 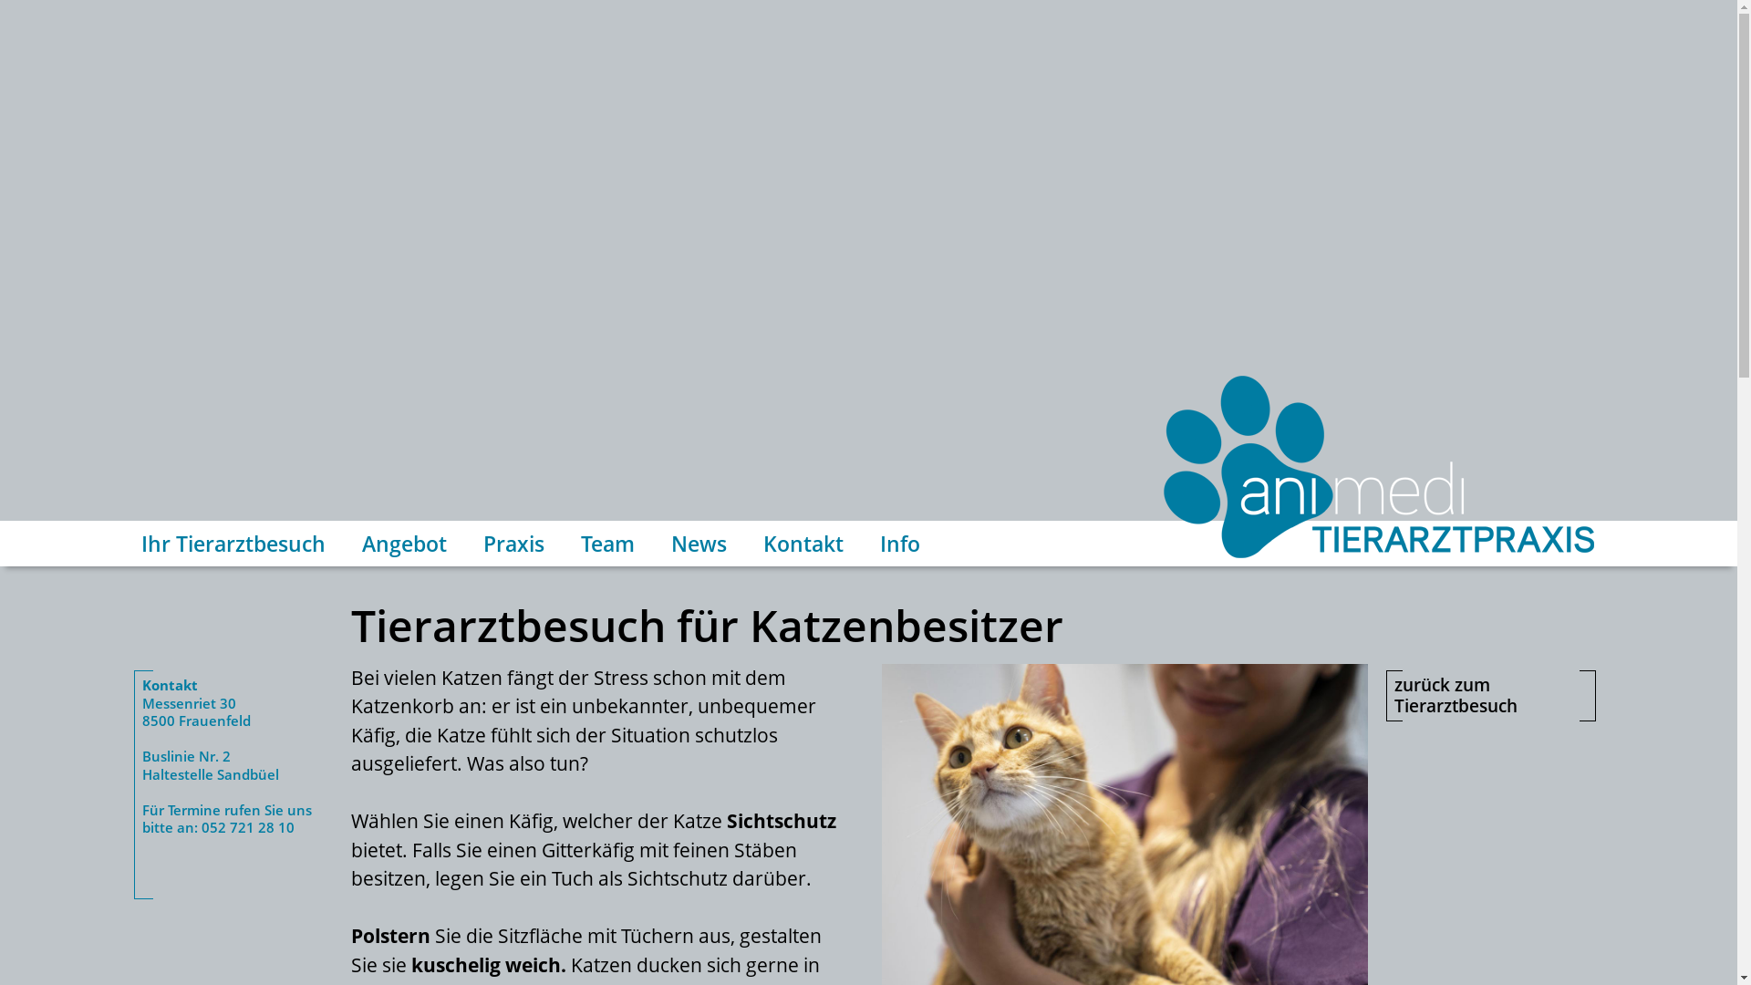 I want to click on Ihr Tierarztbesuch, so click(x=233, y=544).